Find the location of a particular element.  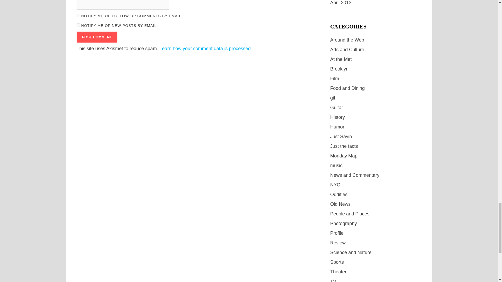

subscribe is located at coordinates (78, 25).